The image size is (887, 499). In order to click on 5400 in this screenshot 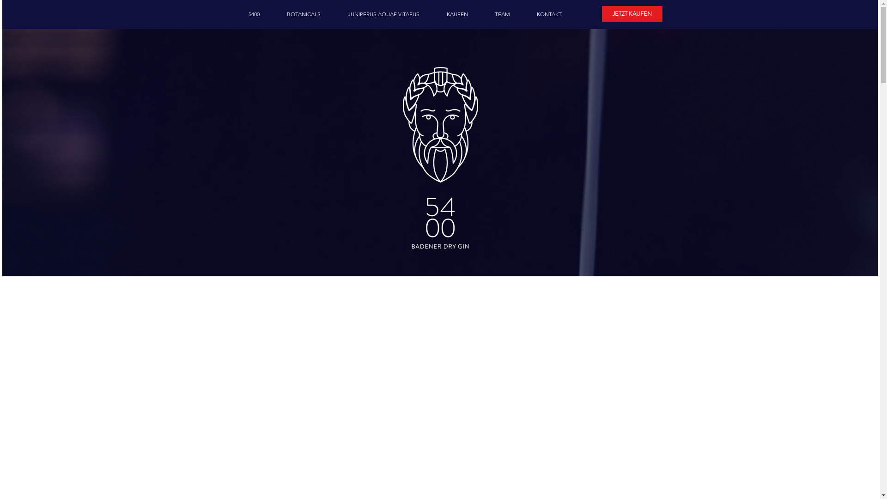, I will do `click(254, 14)`.